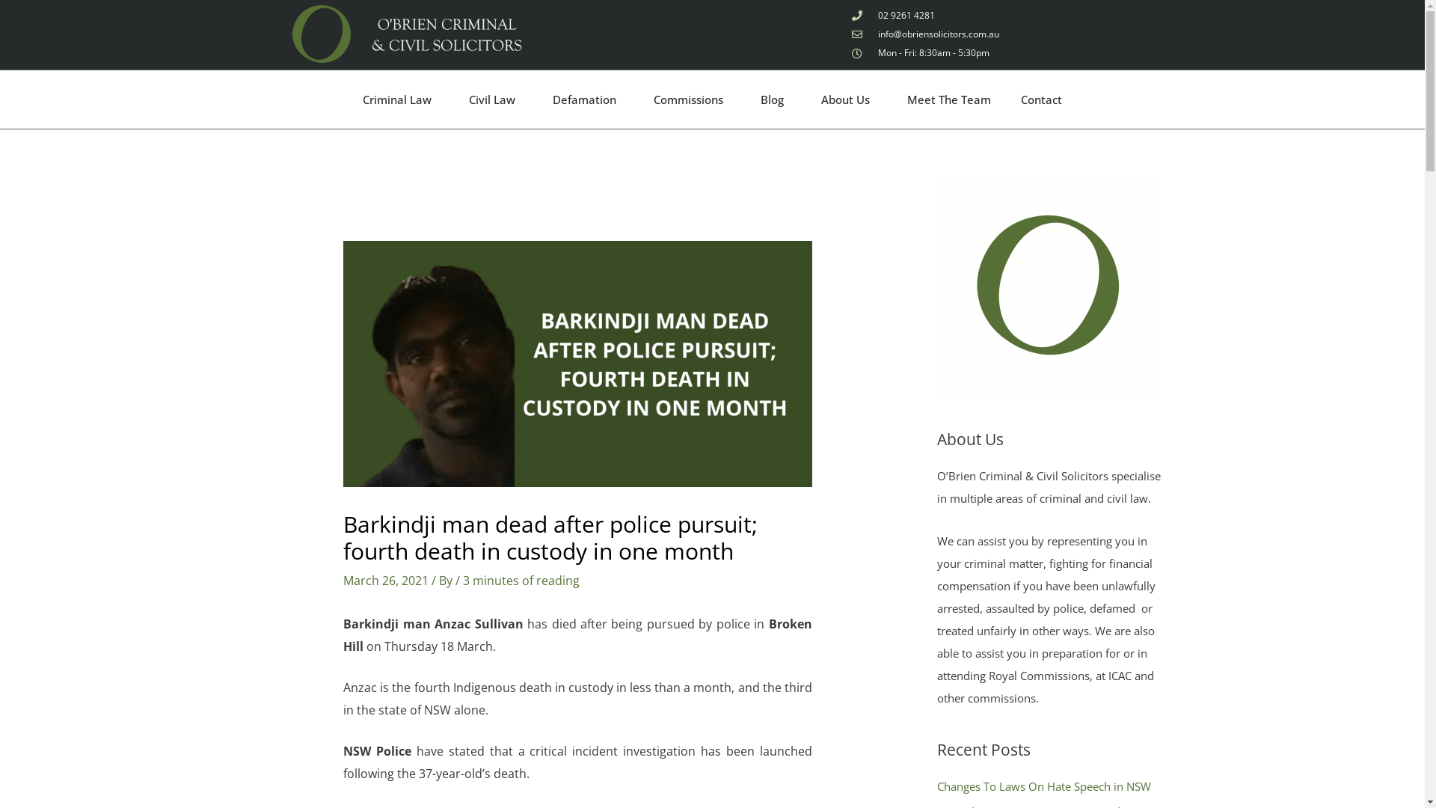  What do you see at coordinates (1041, 100) in the screenshot?
I see `Contact` at bounding box center [1041, 100].